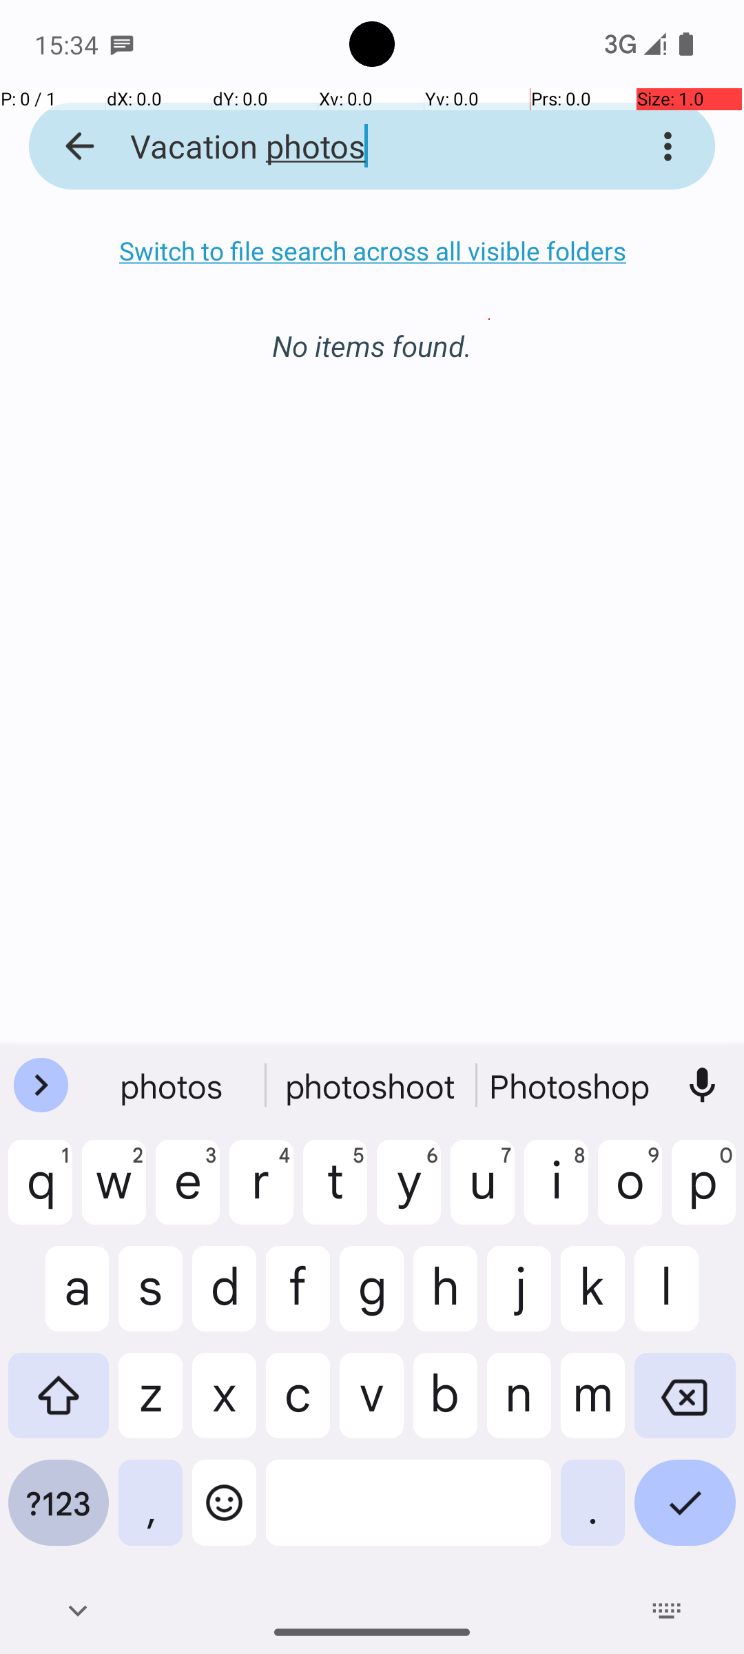  What do you see at coordinates (571, 1085) in the screenshot?
I see `Photoshop` at bounding box center [571, 1085].